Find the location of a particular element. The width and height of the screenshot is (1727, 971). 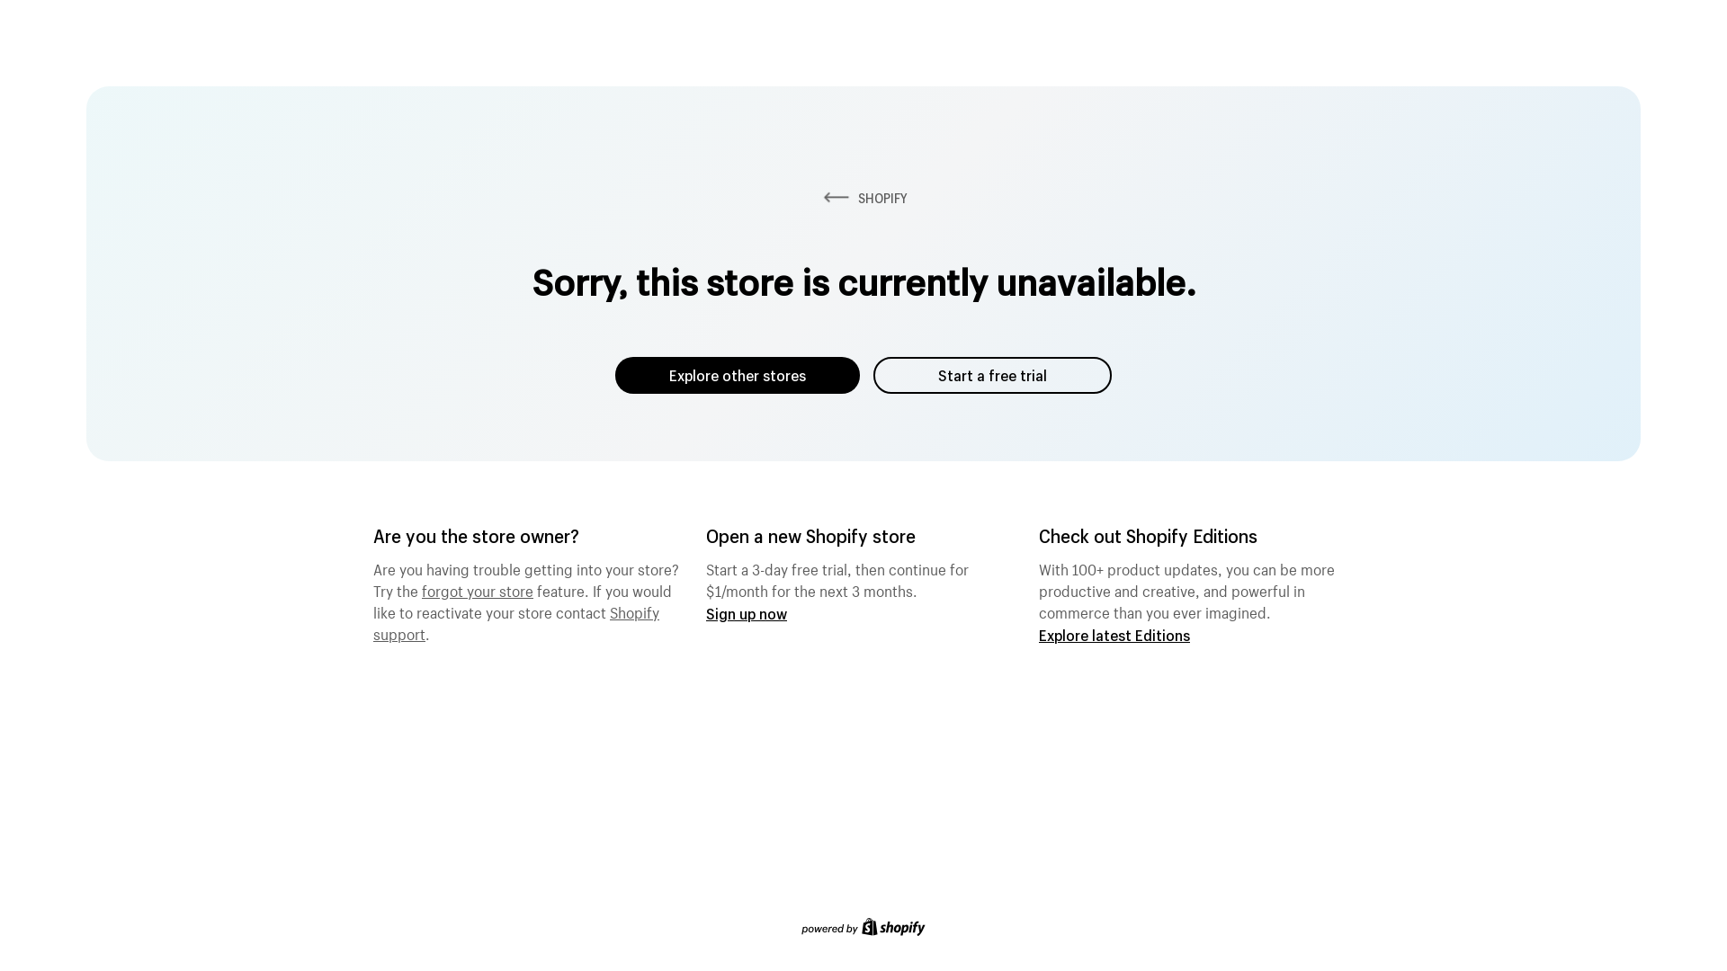

SHOPIFY is located at coordinates (863, 198).